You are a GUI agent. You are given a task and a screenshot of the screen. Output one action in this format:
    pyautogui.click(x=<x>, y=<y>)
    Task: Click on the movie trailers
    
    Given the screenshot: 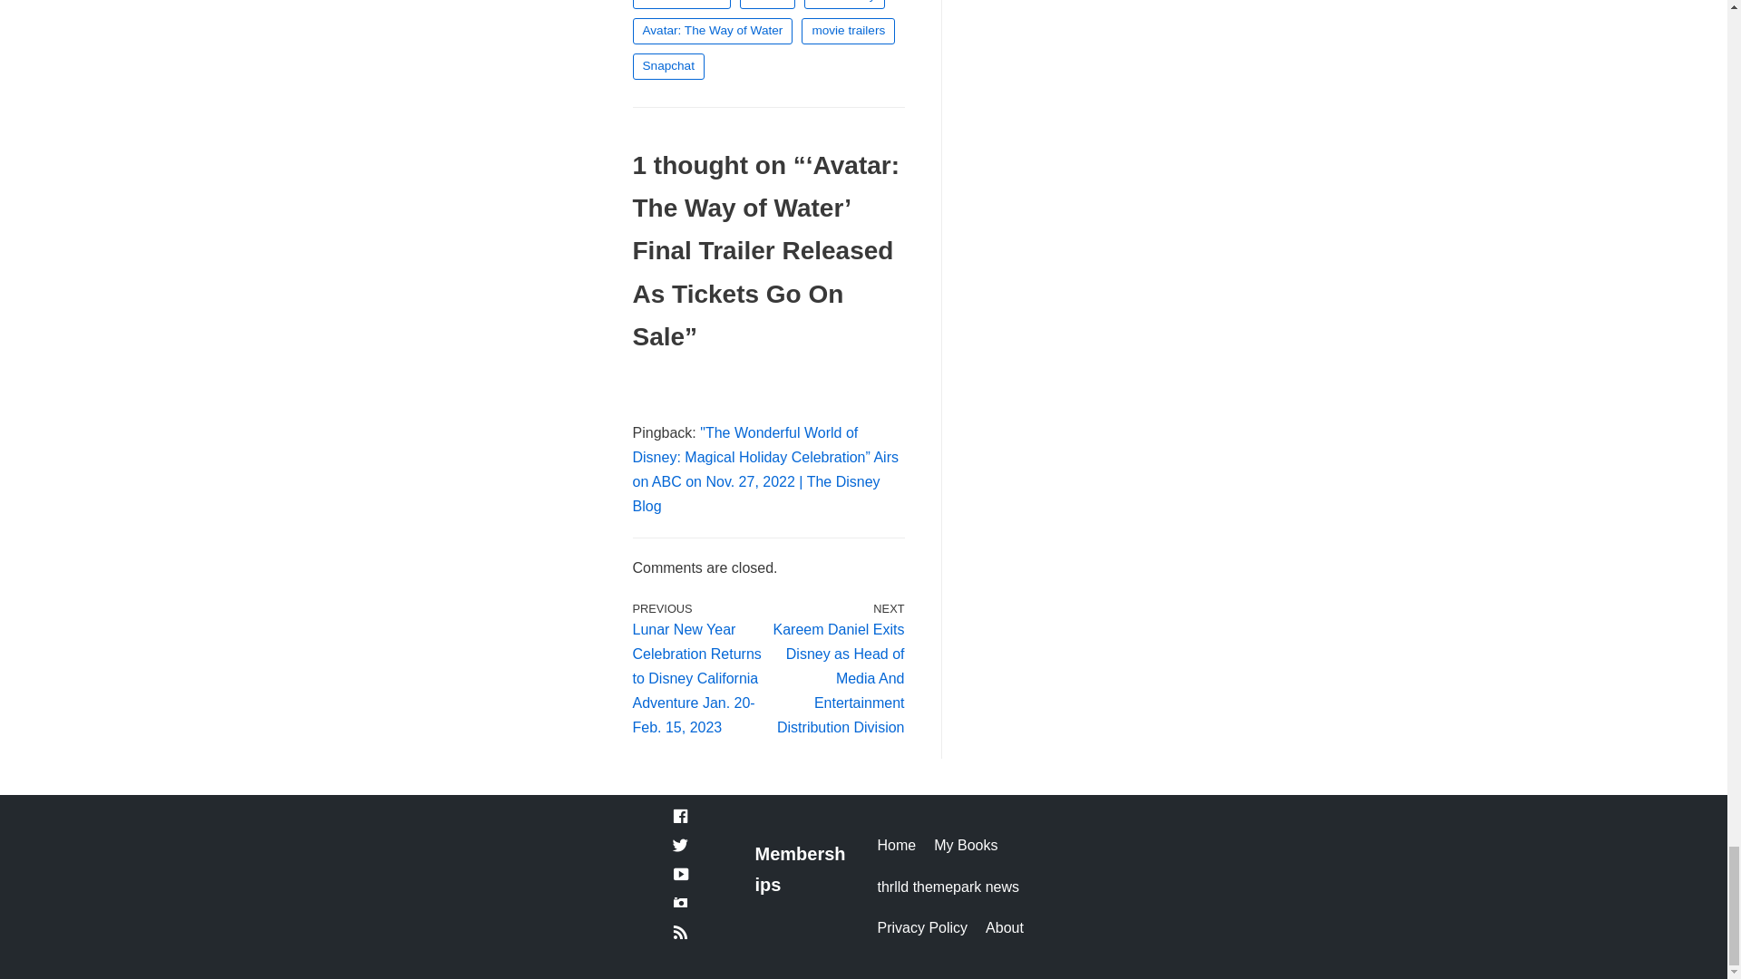 What is the action you would take?
    pyautogui.click(x=847, y=31)
    